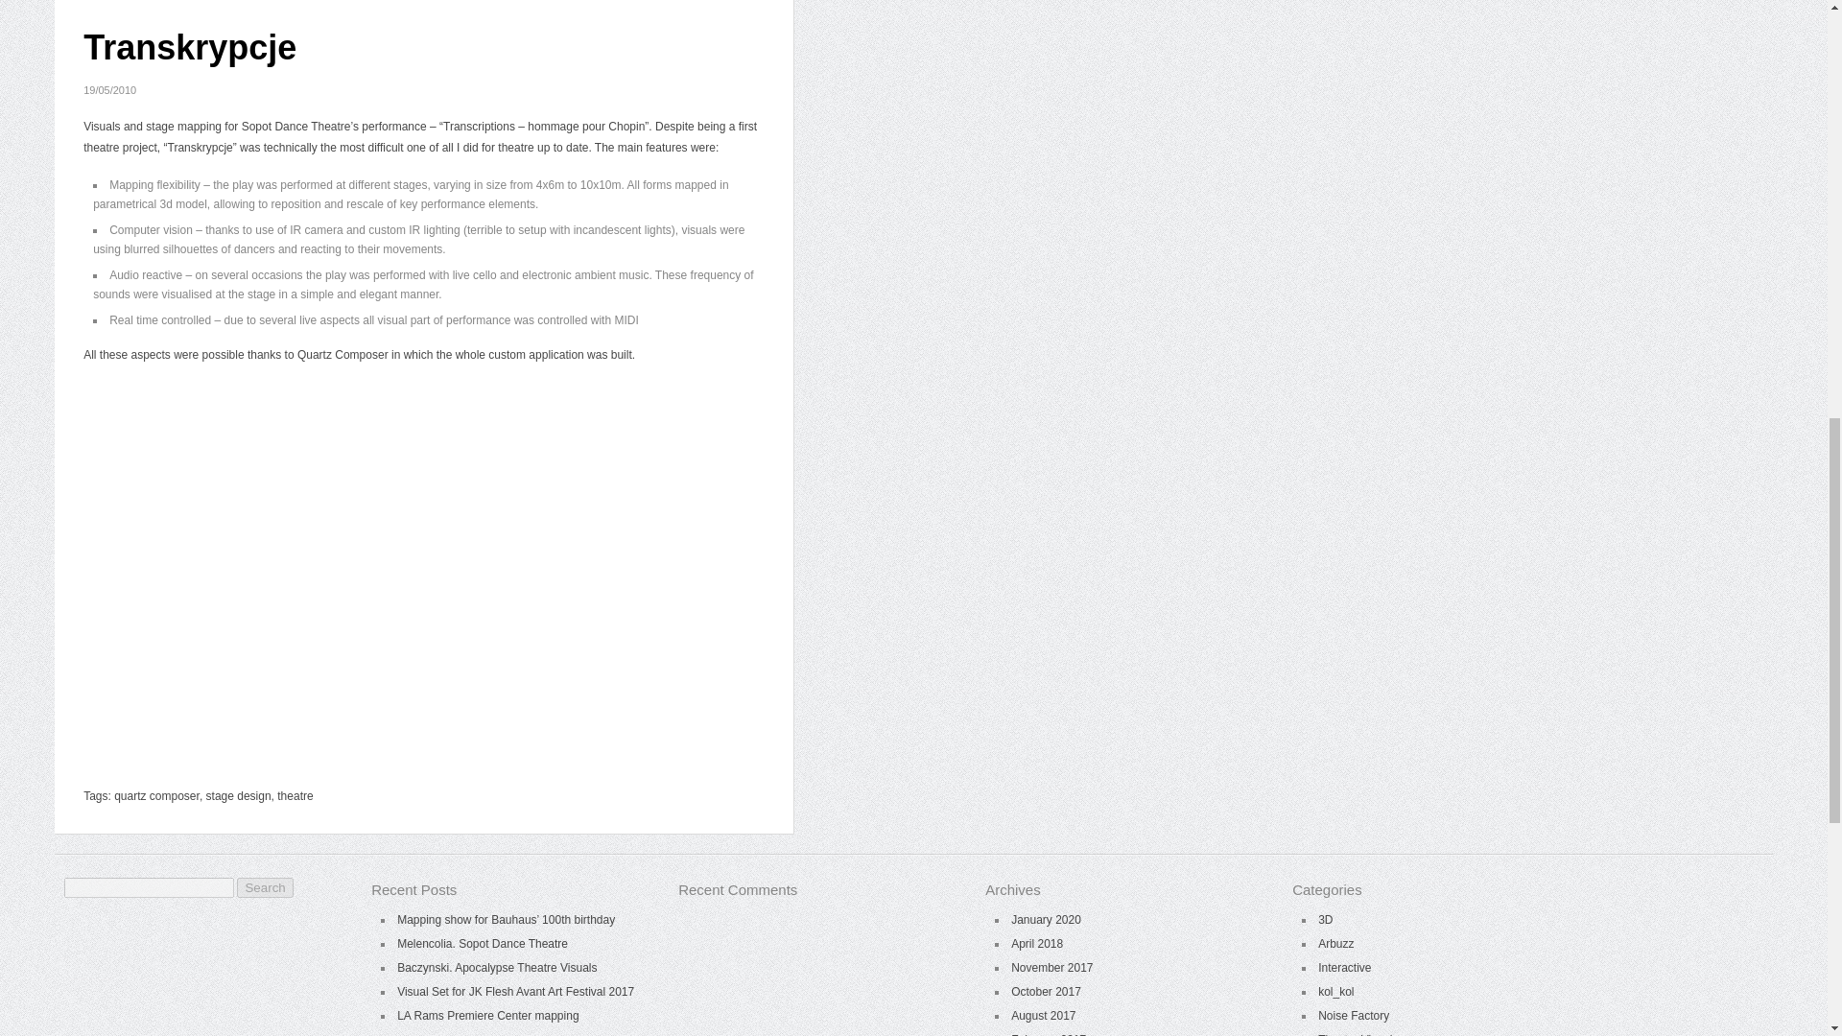 This screenshot has width=1842, height=1036. What do you see at coordinates (487, 1015) in the screenshot?
I see `LA Rams Premiere Center mapping` at bounding box center [487, 1015].